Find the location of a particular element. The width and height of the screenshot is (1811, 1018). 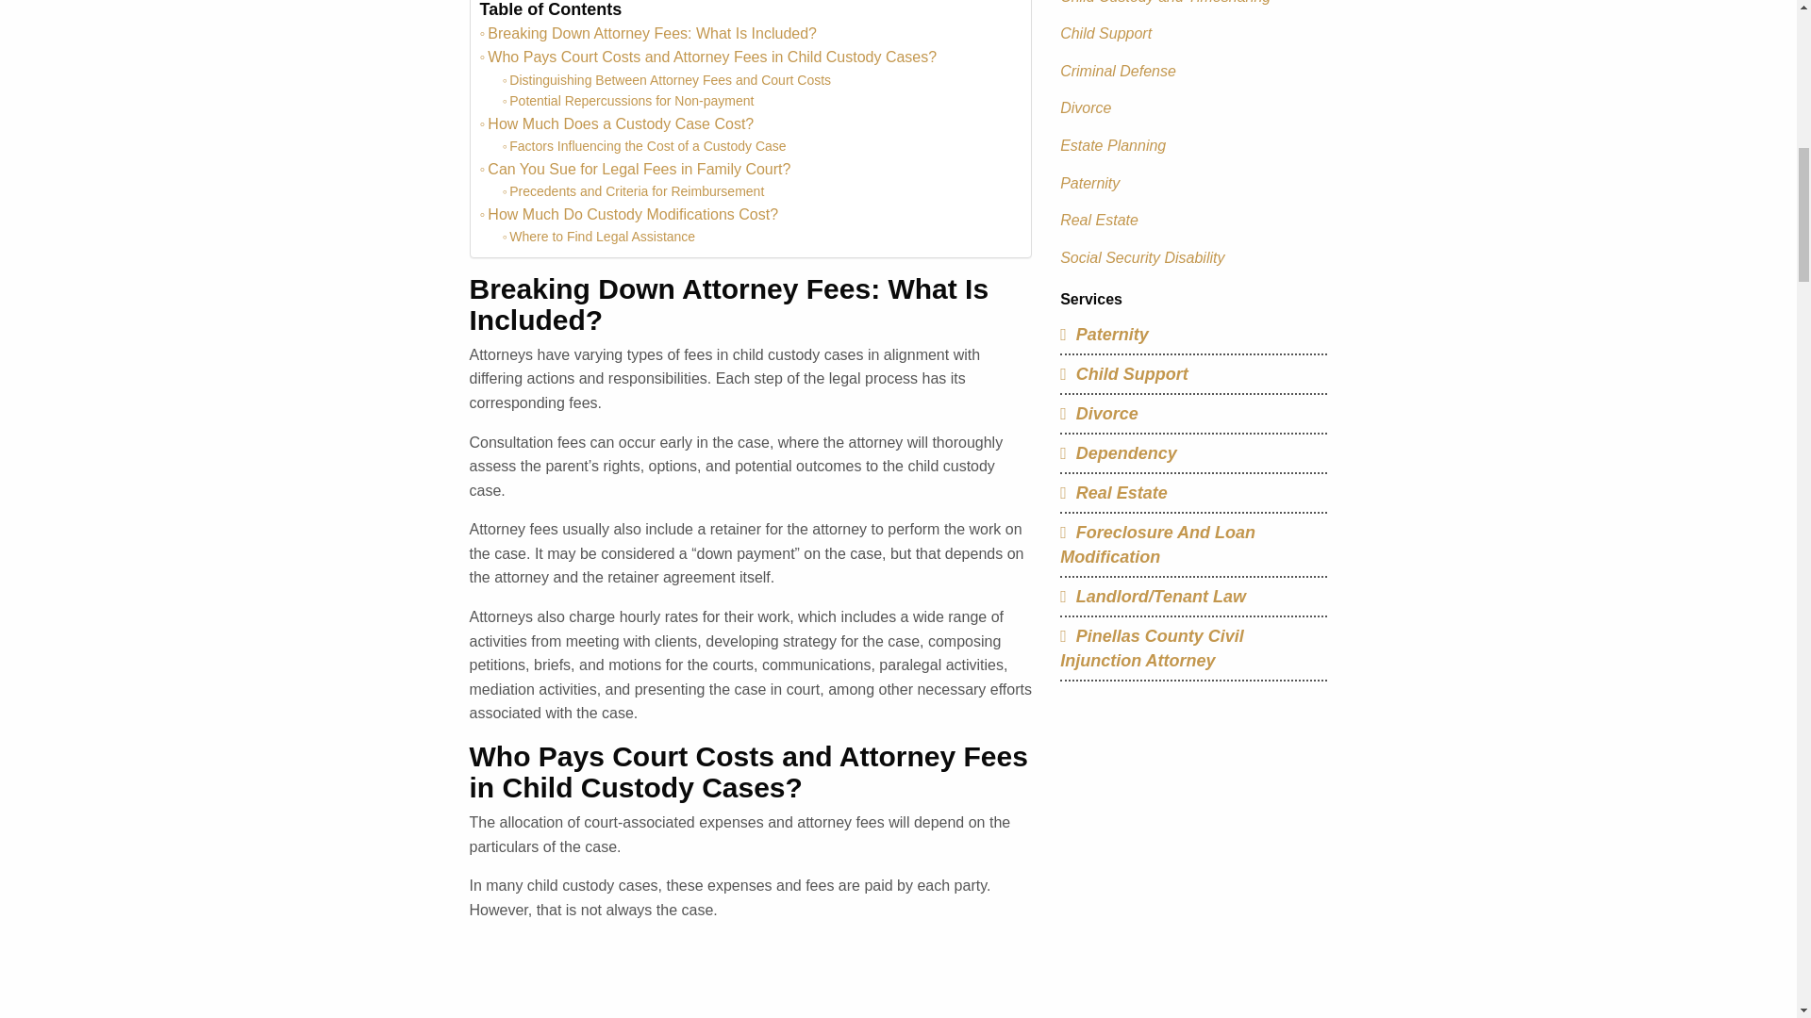

Potential Repercussions for Non-payment is located at coordinates (626, 100).